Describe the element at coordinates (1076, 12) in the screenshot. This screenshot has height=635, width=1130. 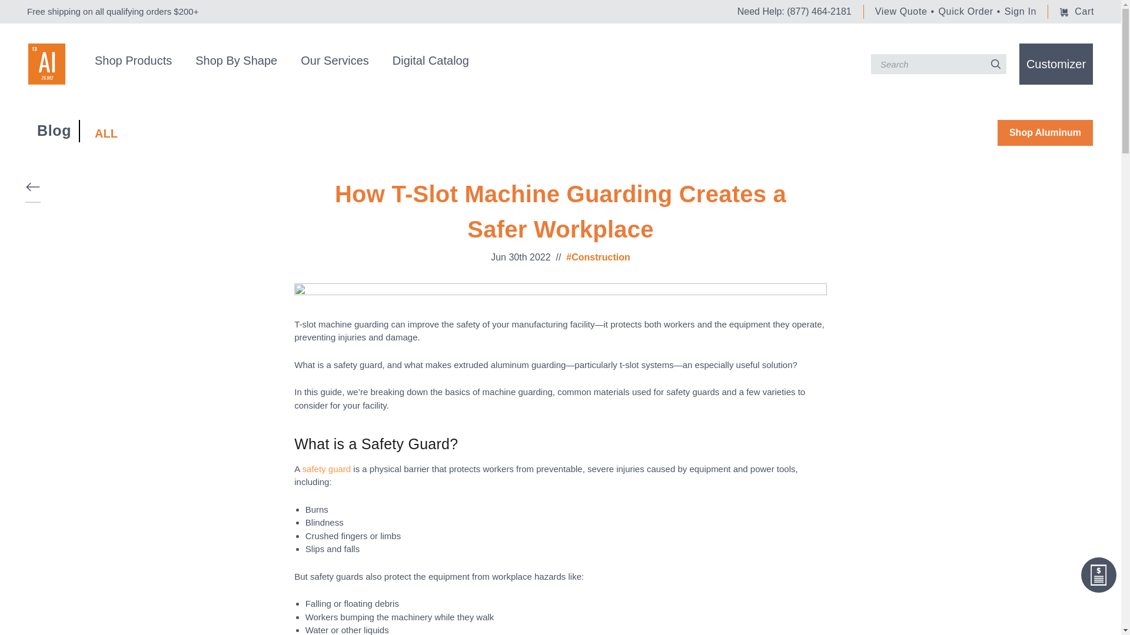
I see `Cart` at that location.